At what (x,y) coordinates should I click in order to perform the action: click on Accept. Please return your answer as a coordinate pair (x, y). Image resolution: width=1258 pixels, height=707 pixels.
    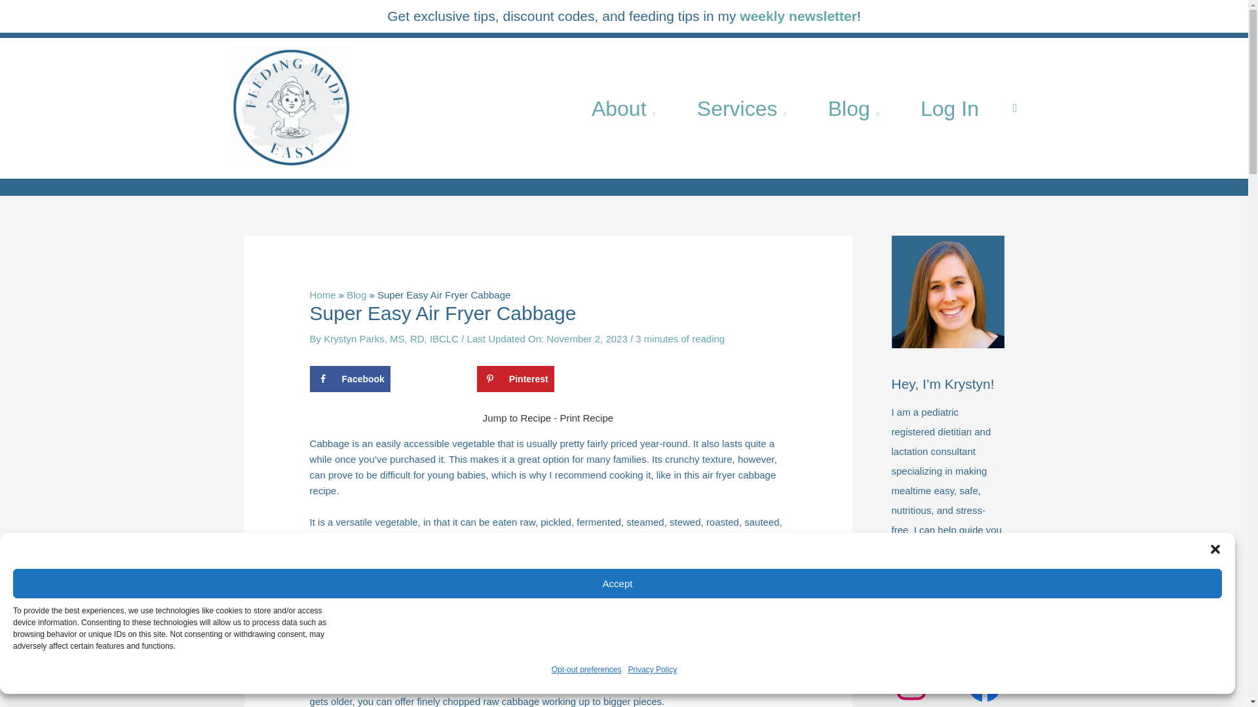
    Looking at the image, I should click on (617, 583).